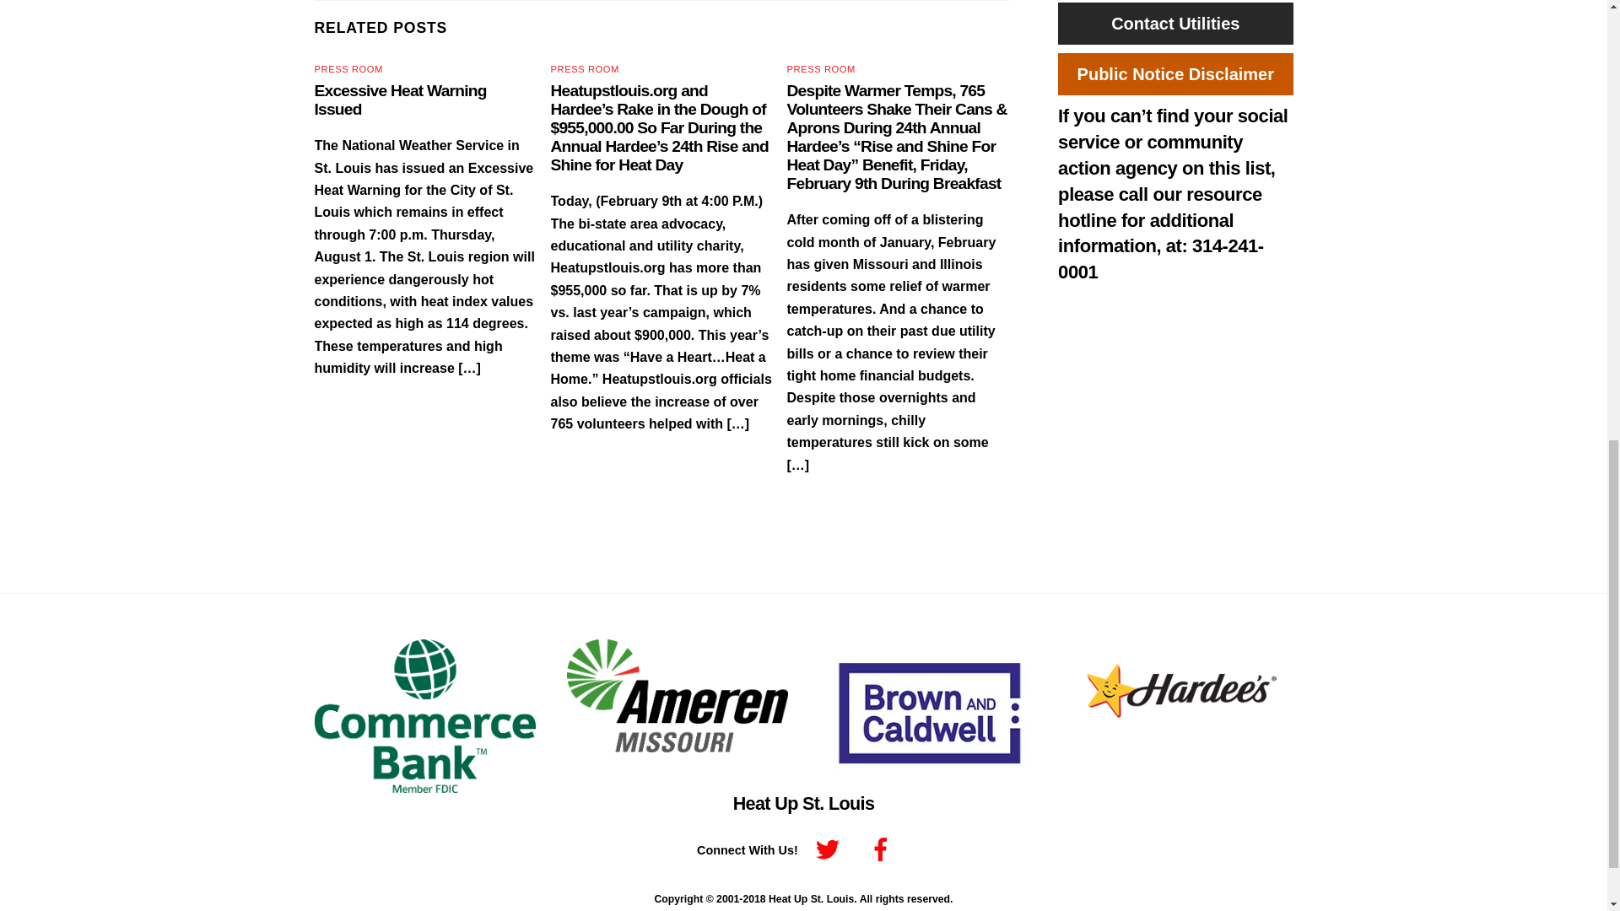 The width and height of the screenshot is (1620, 911). I want to click on PRESS ROOM, so click(348, 68).